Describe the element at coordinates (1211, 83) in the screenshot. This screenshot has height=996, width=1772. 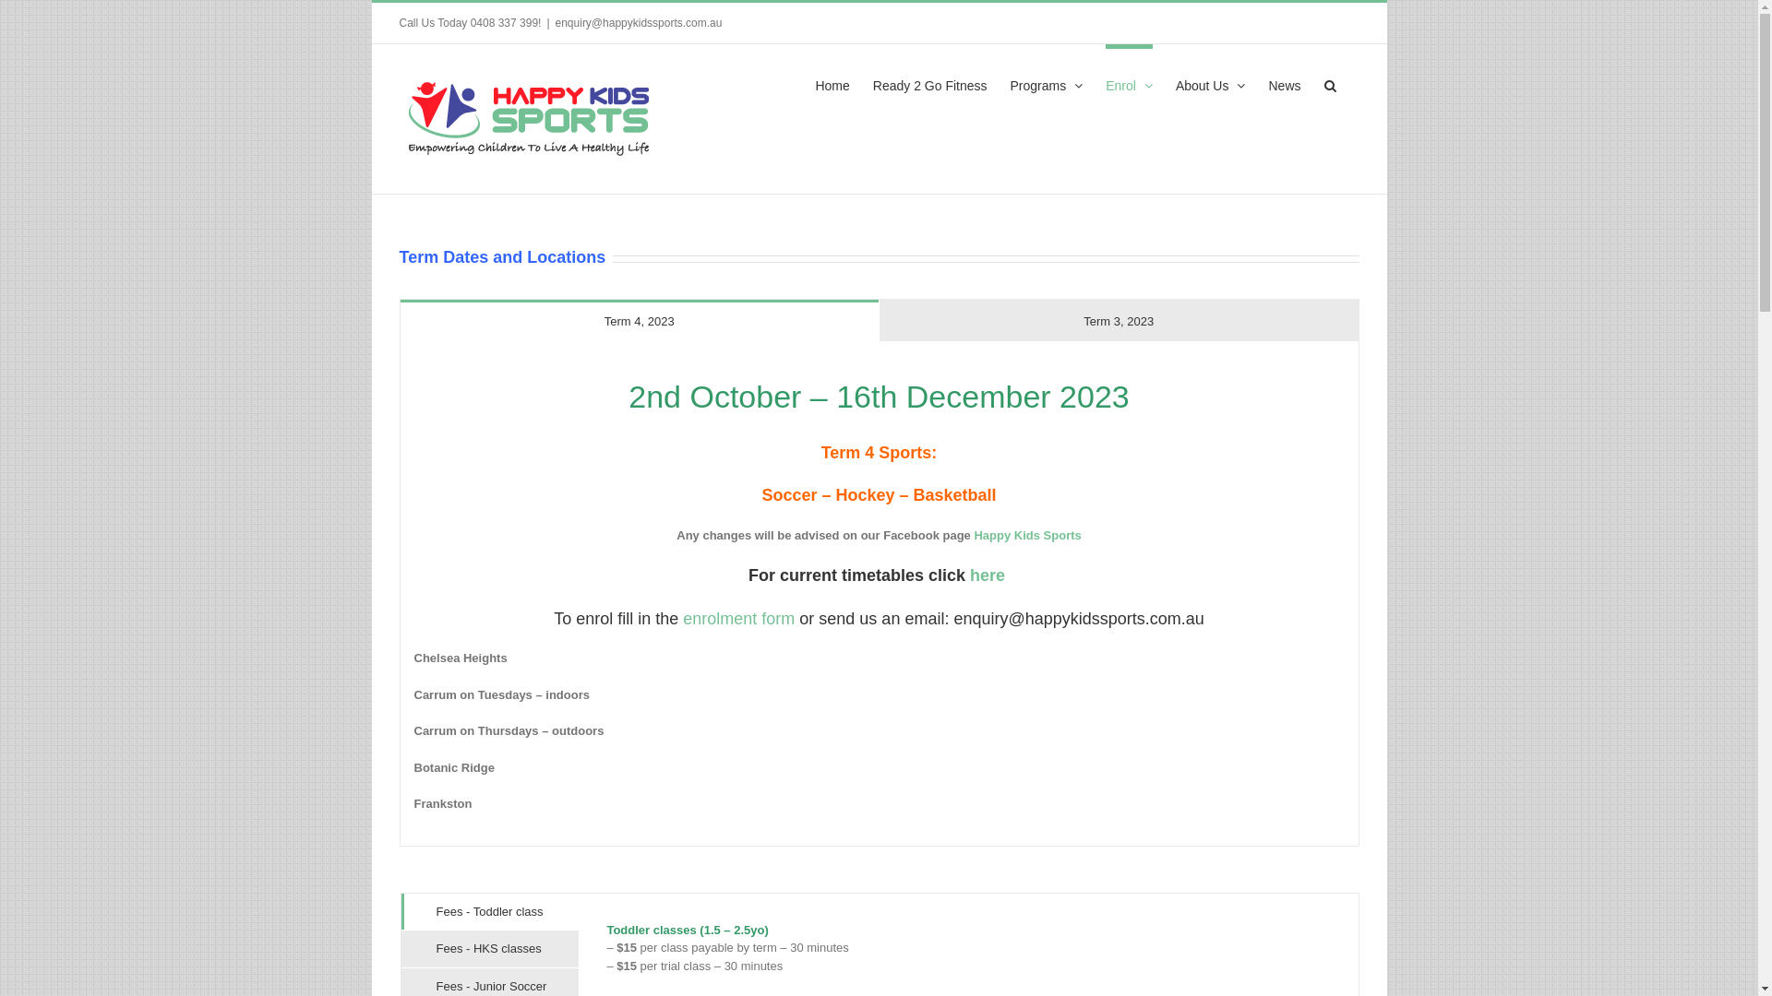
I see `About Us` at that location.